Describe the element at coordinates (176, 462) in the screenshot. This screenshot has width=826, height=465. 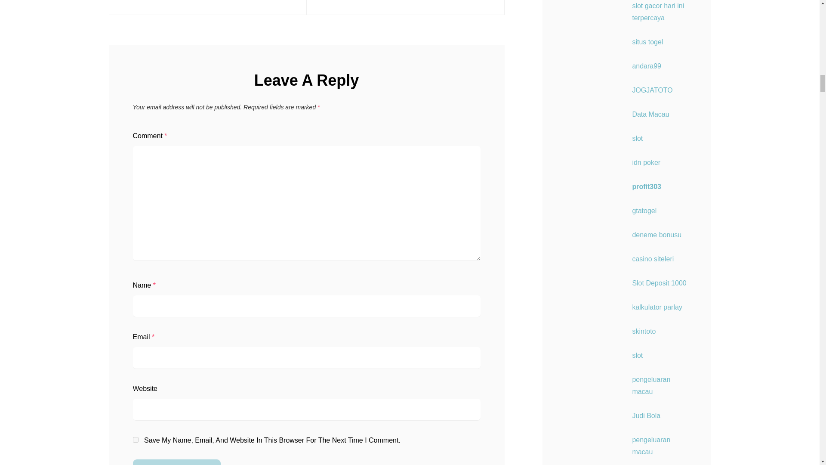
I see `Post Comment` at that location.